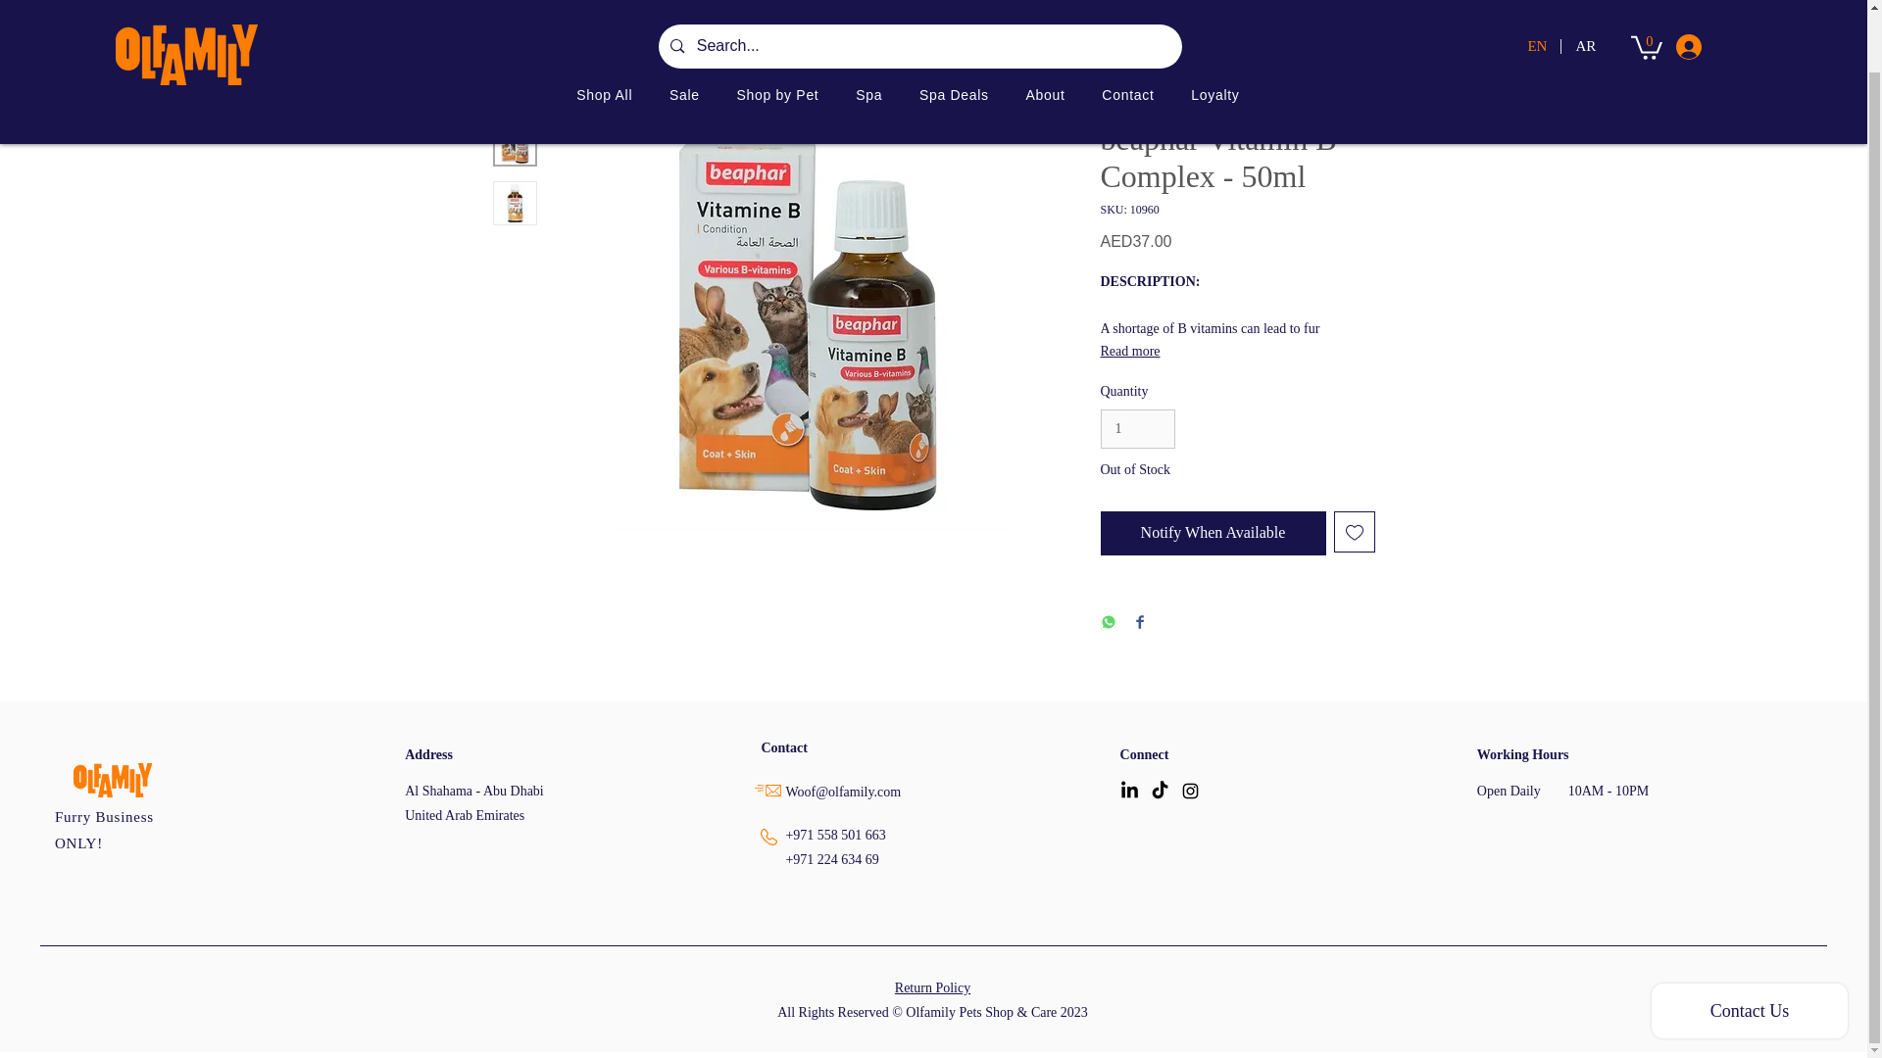 The height and width of the screenshot is (1058, 1882). What do you see at coordinates (1127, 31) in the screenshot?
I see `Contact` at bounding box center [1127, 31].